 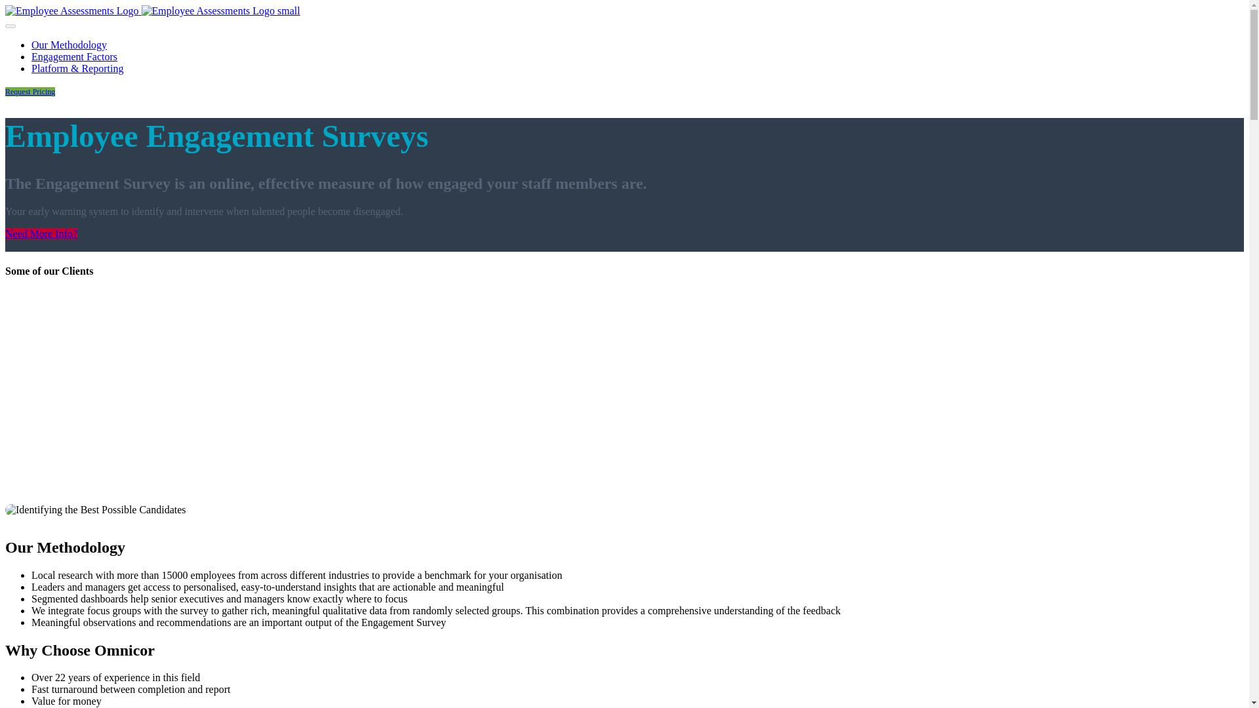 What do you see at coordinates (30, 91) in the screenshot?
I see `Request Pricing` at bounding box center [30, 91].